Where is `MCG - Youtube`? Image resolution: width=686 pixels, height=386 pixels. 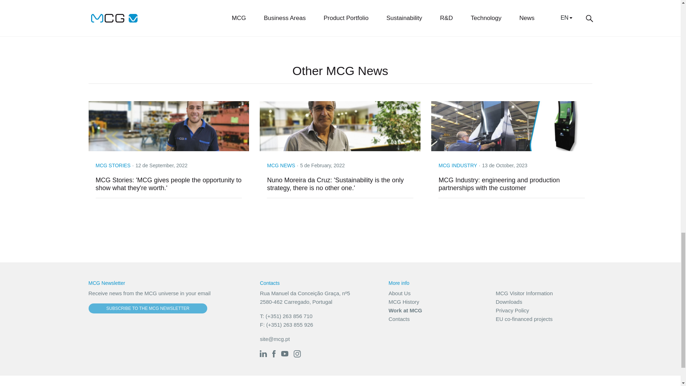 MCG - Youtube is located at coordinates (284, 353).